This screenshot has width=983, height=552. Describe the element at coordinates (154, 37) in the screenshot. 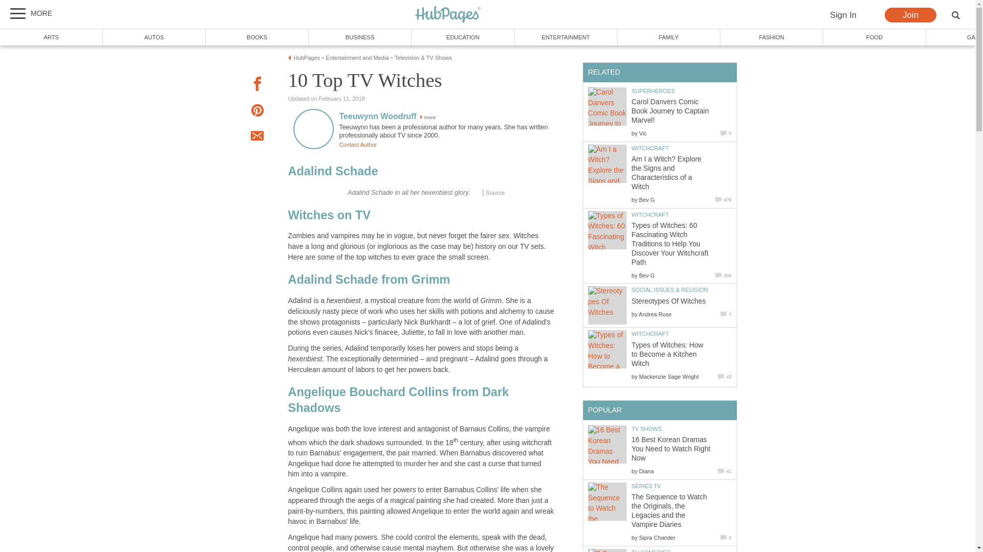

I see `AUTOS` at that location.